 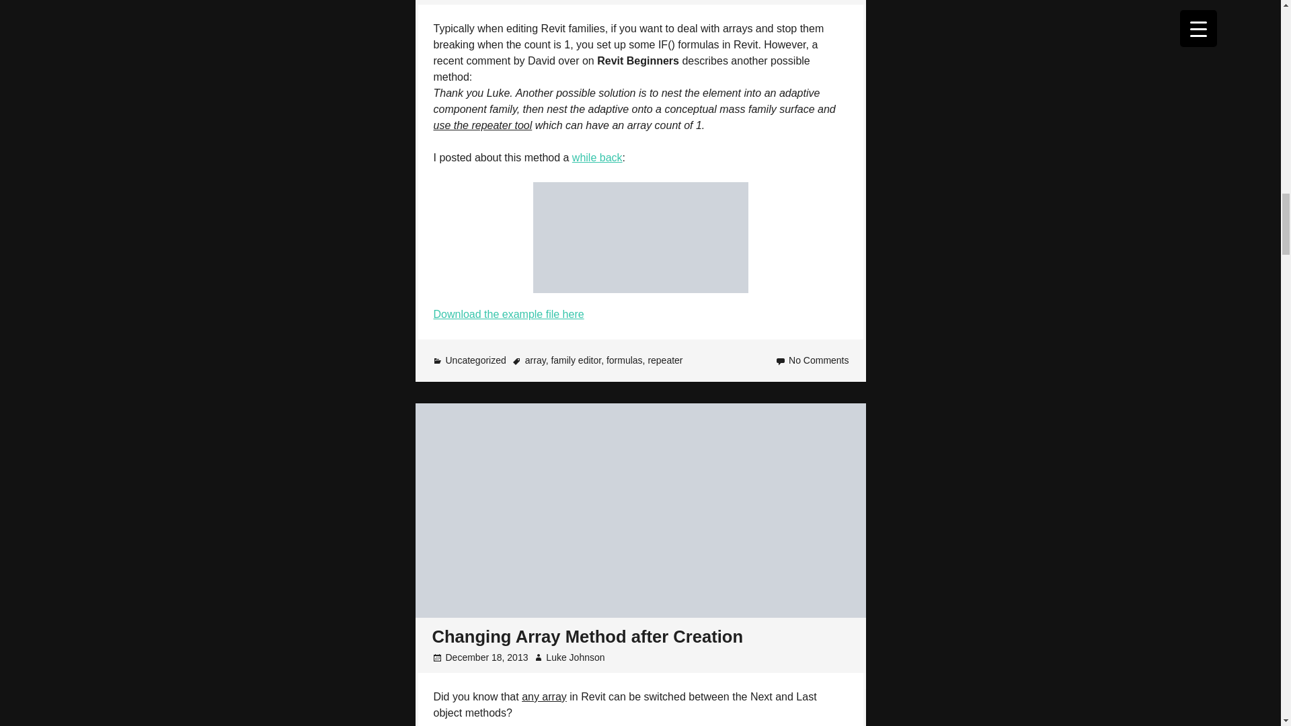 What do you see at coordinates (508, 315) in the screenshot?
I see `Download the example file here` at bounding box center [508, 315].